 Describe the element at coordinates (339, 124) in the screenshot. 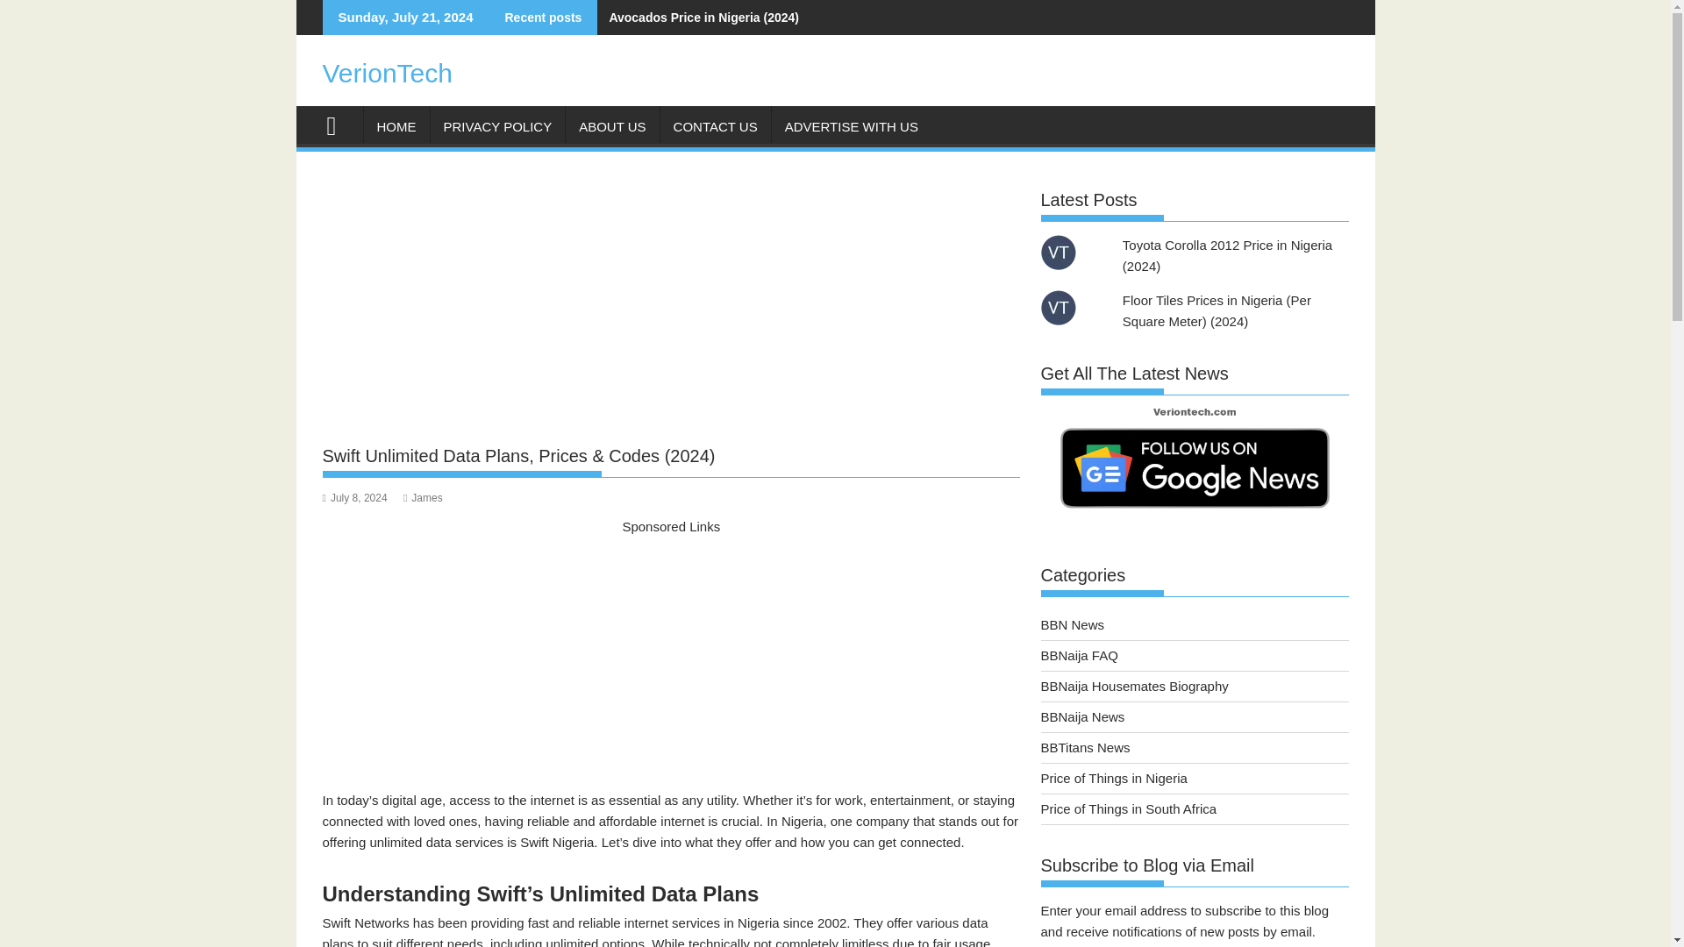

I see `VerionTech` at that location.